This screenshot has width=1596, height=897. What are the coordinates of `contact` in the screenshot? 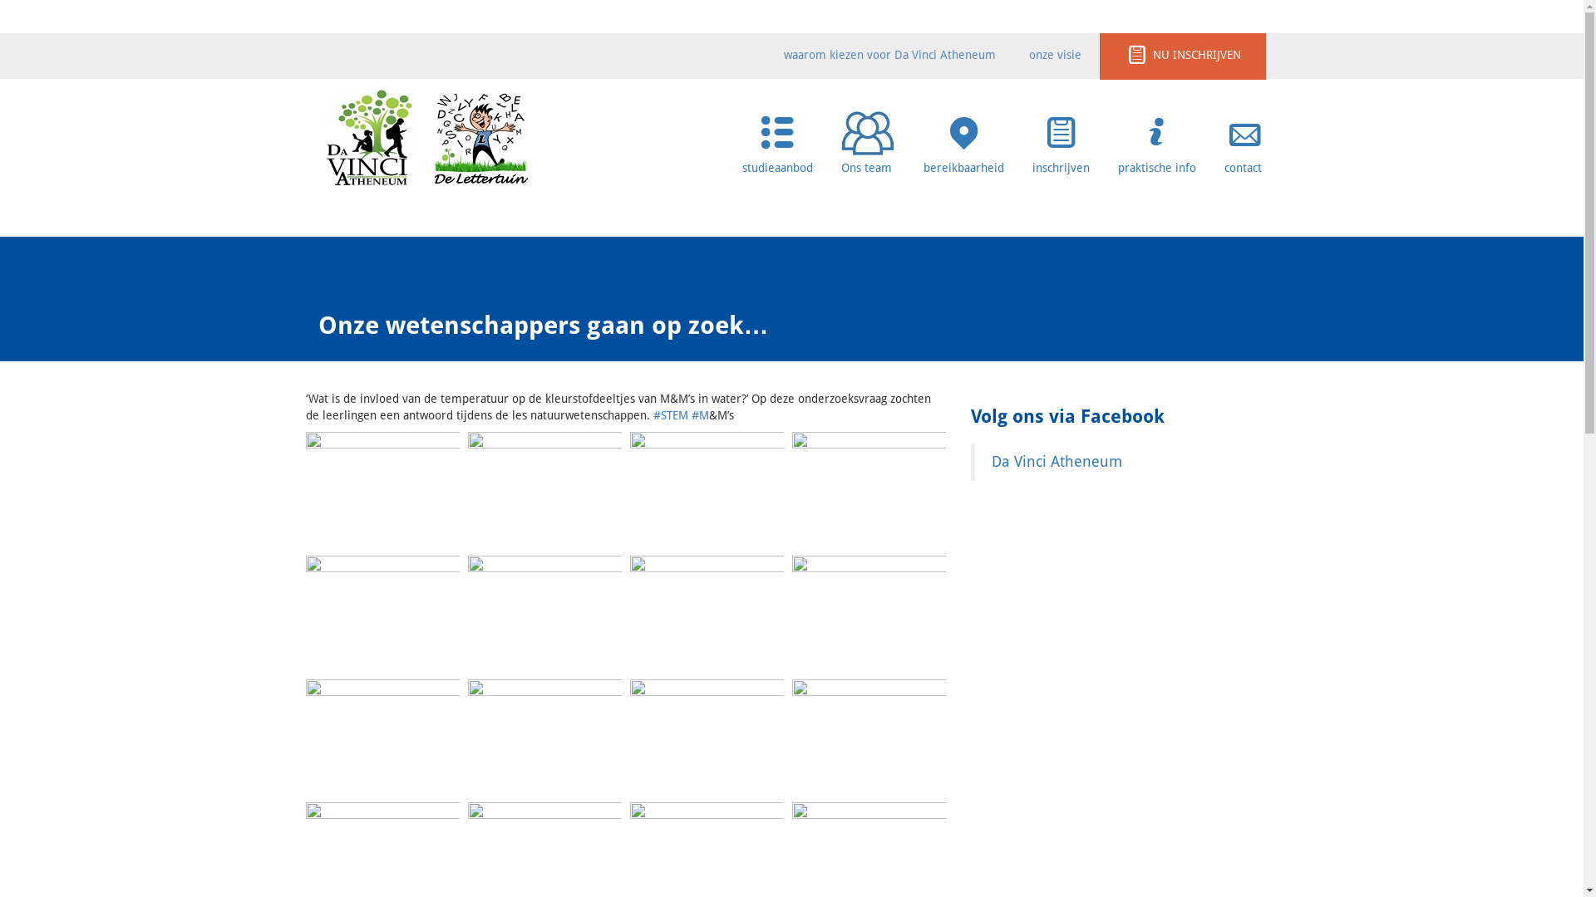 It's located at (1244, 138).